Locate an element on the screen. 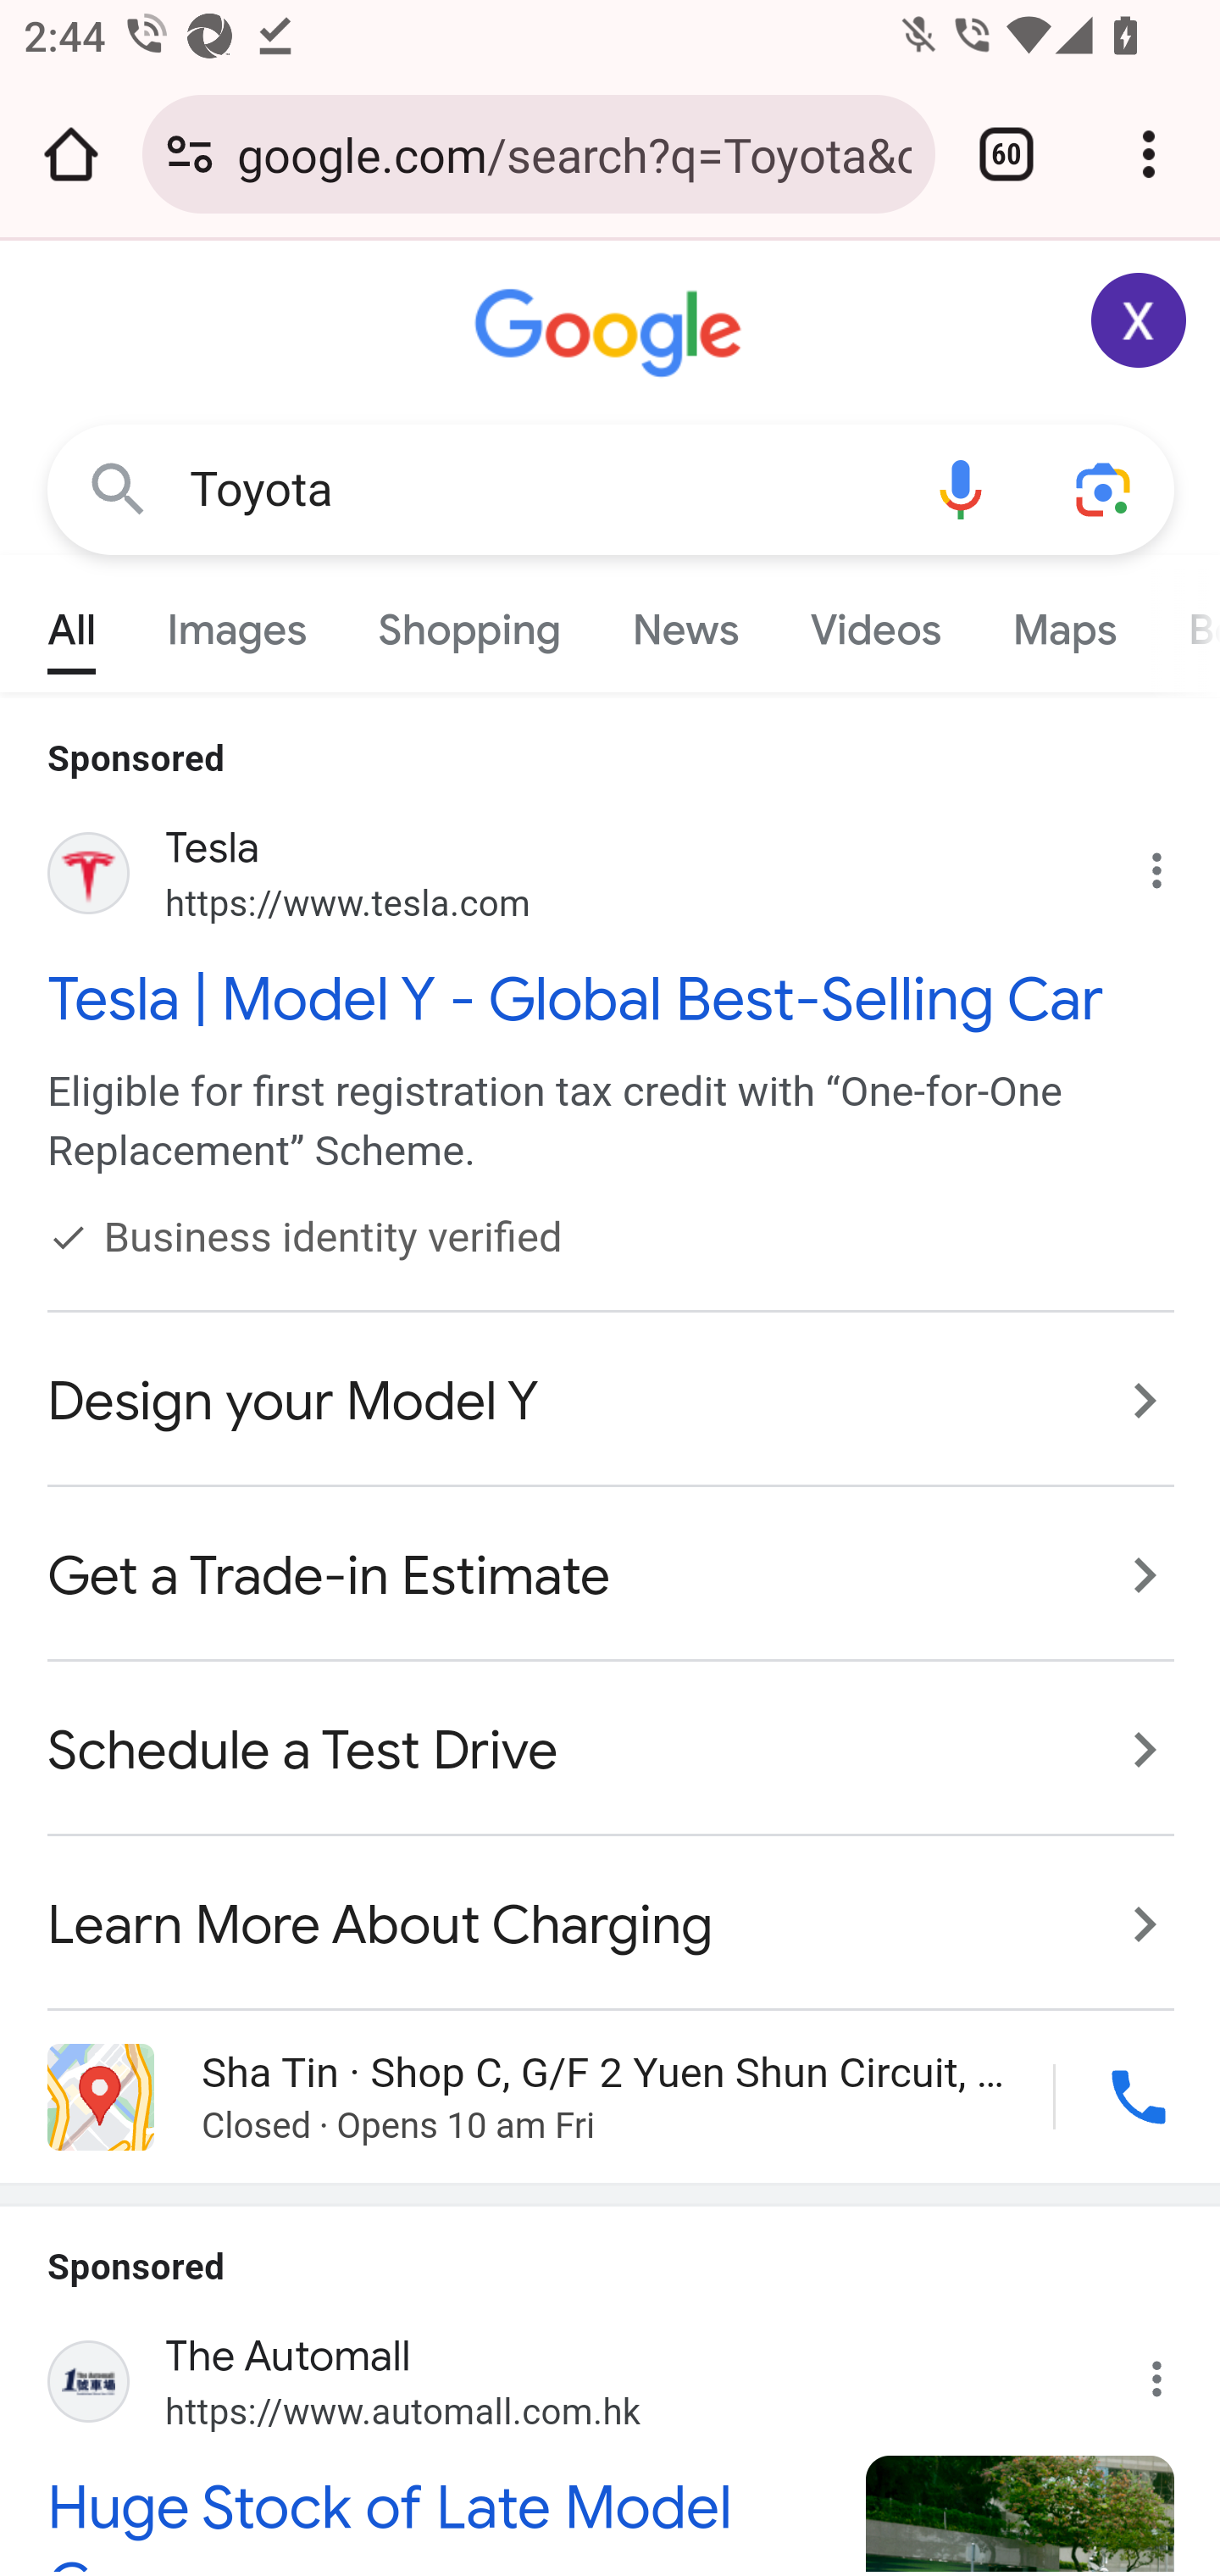 The height and width of the screenshot is (2576, 1220). Toyota is located at coordinates (539, 490).